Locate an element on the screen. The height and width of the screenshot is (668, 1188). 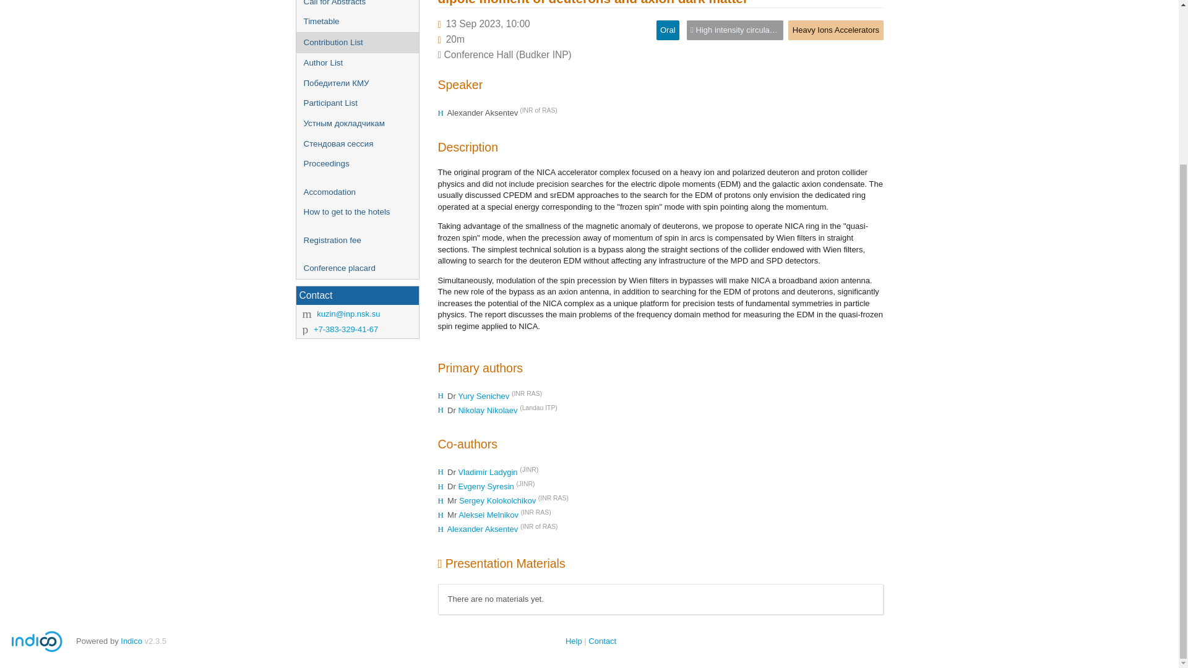
Contribution List is located at coordinates (356, 43).